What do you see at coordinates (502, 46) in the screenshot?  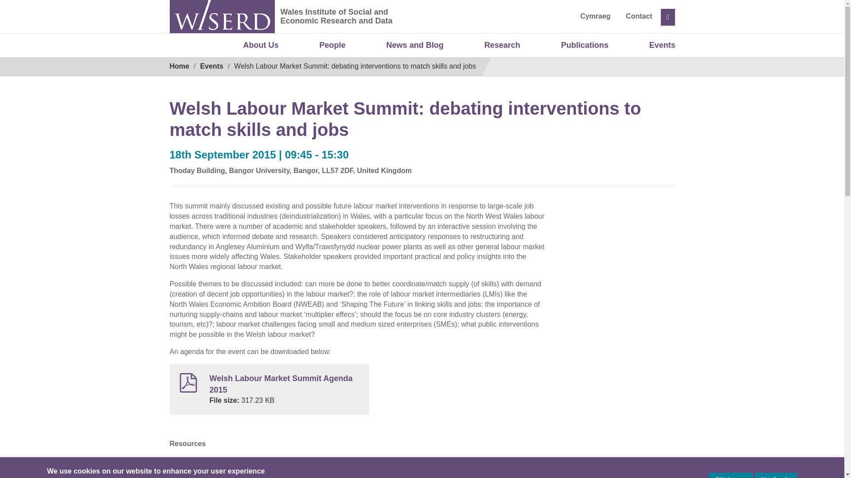 I see `Research` at bounding box center [502, 46].